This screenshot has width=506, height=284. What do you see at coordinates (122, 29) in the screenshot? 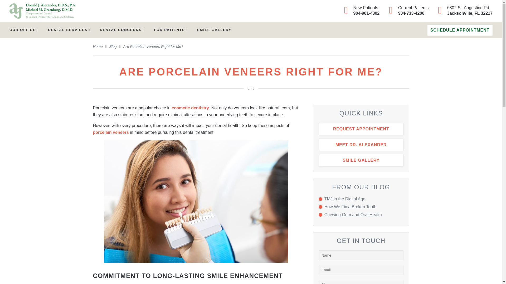
I see `DENTAL SERVICES` at bounding box center [122, 29].